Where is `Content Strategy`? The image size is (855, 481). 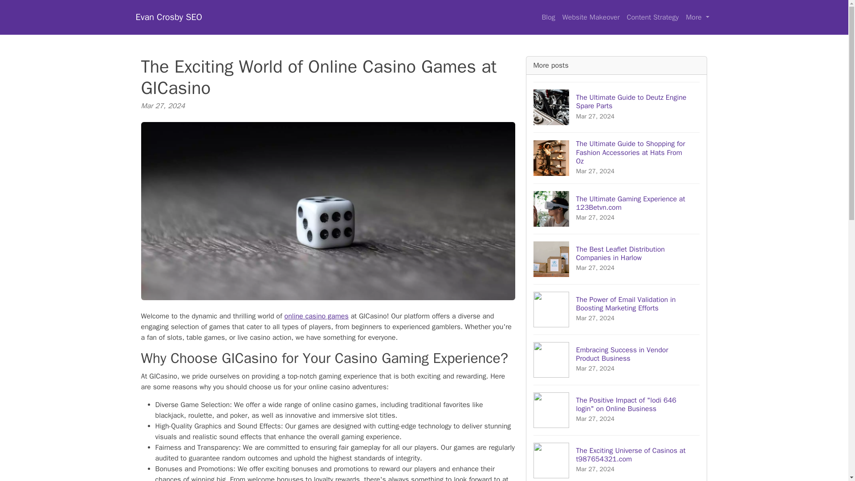
Content Strategy is located at coordinates (591, 17).